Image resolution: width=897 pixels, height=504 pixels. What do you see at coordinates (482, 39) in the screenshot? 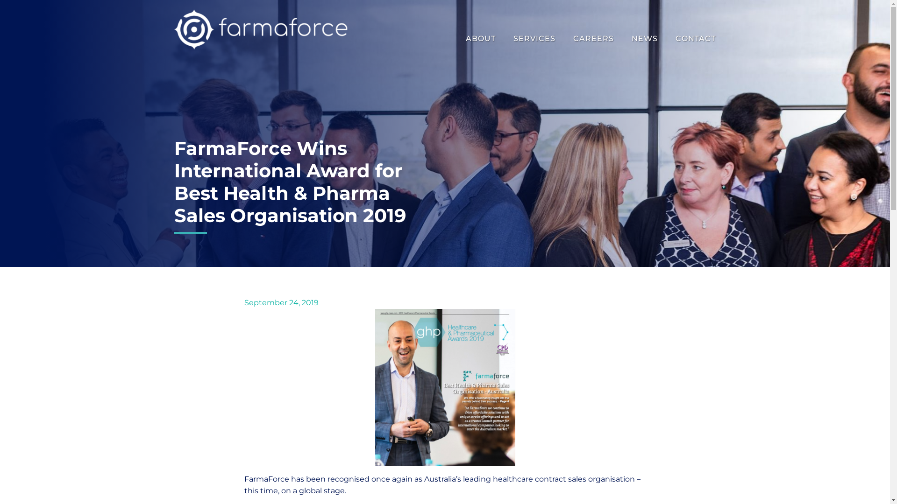
I see `ABOUT` at bounding box center [482, 39].